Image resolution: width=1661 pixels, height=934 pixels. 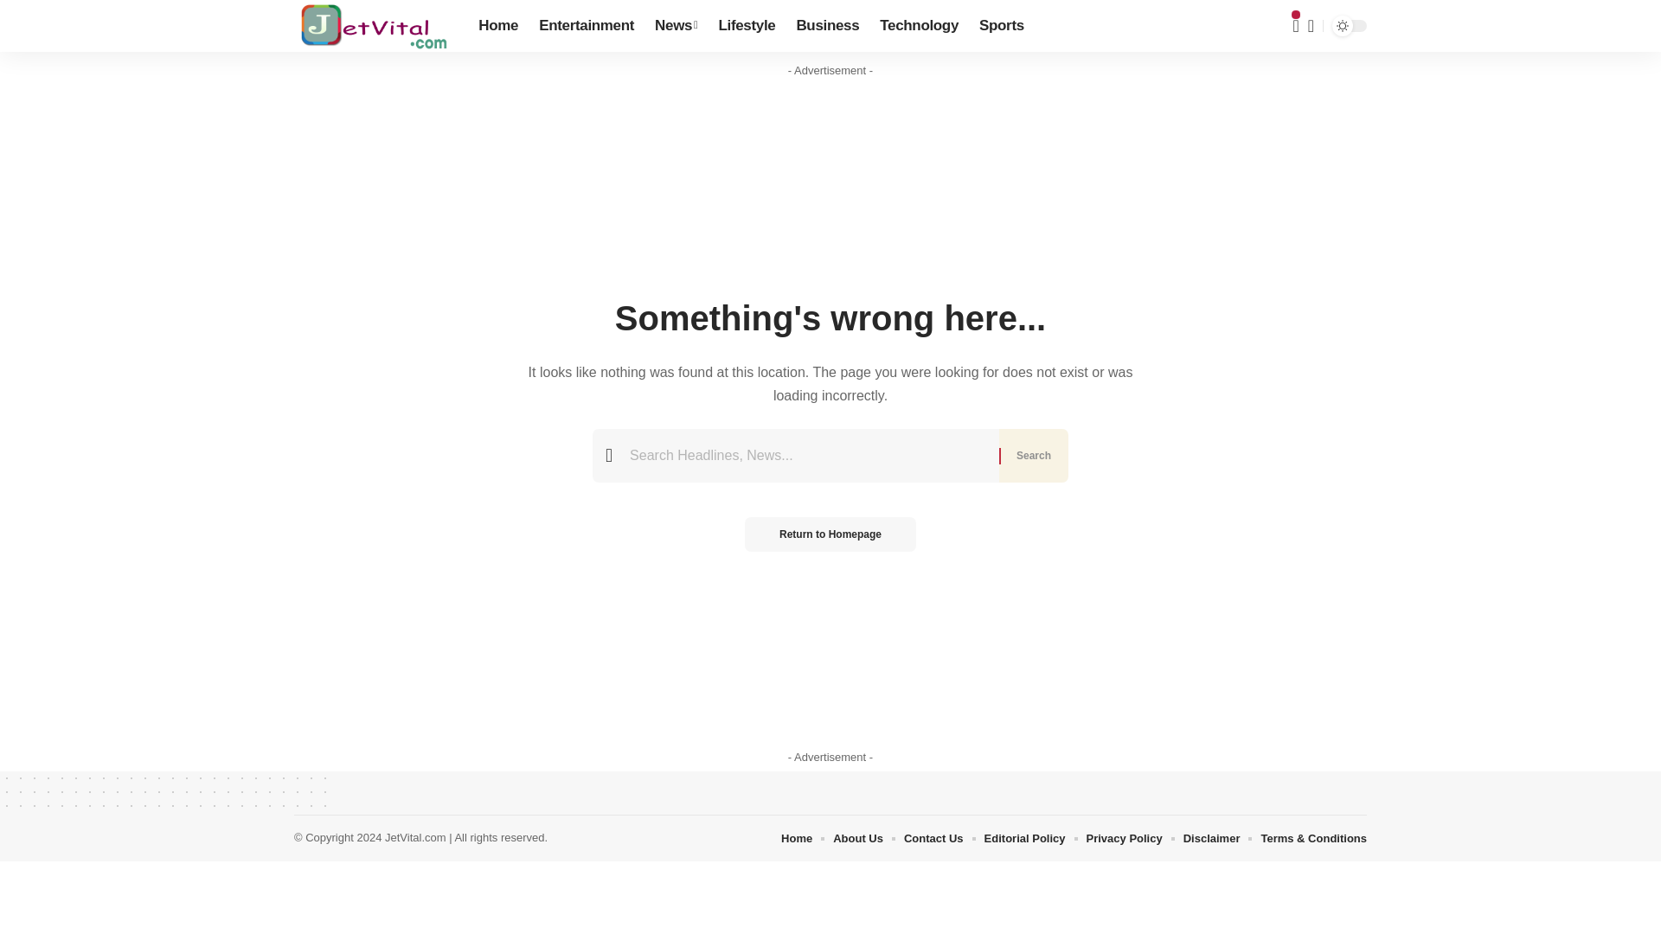 I want to click on News, so click(x=675, y=26).